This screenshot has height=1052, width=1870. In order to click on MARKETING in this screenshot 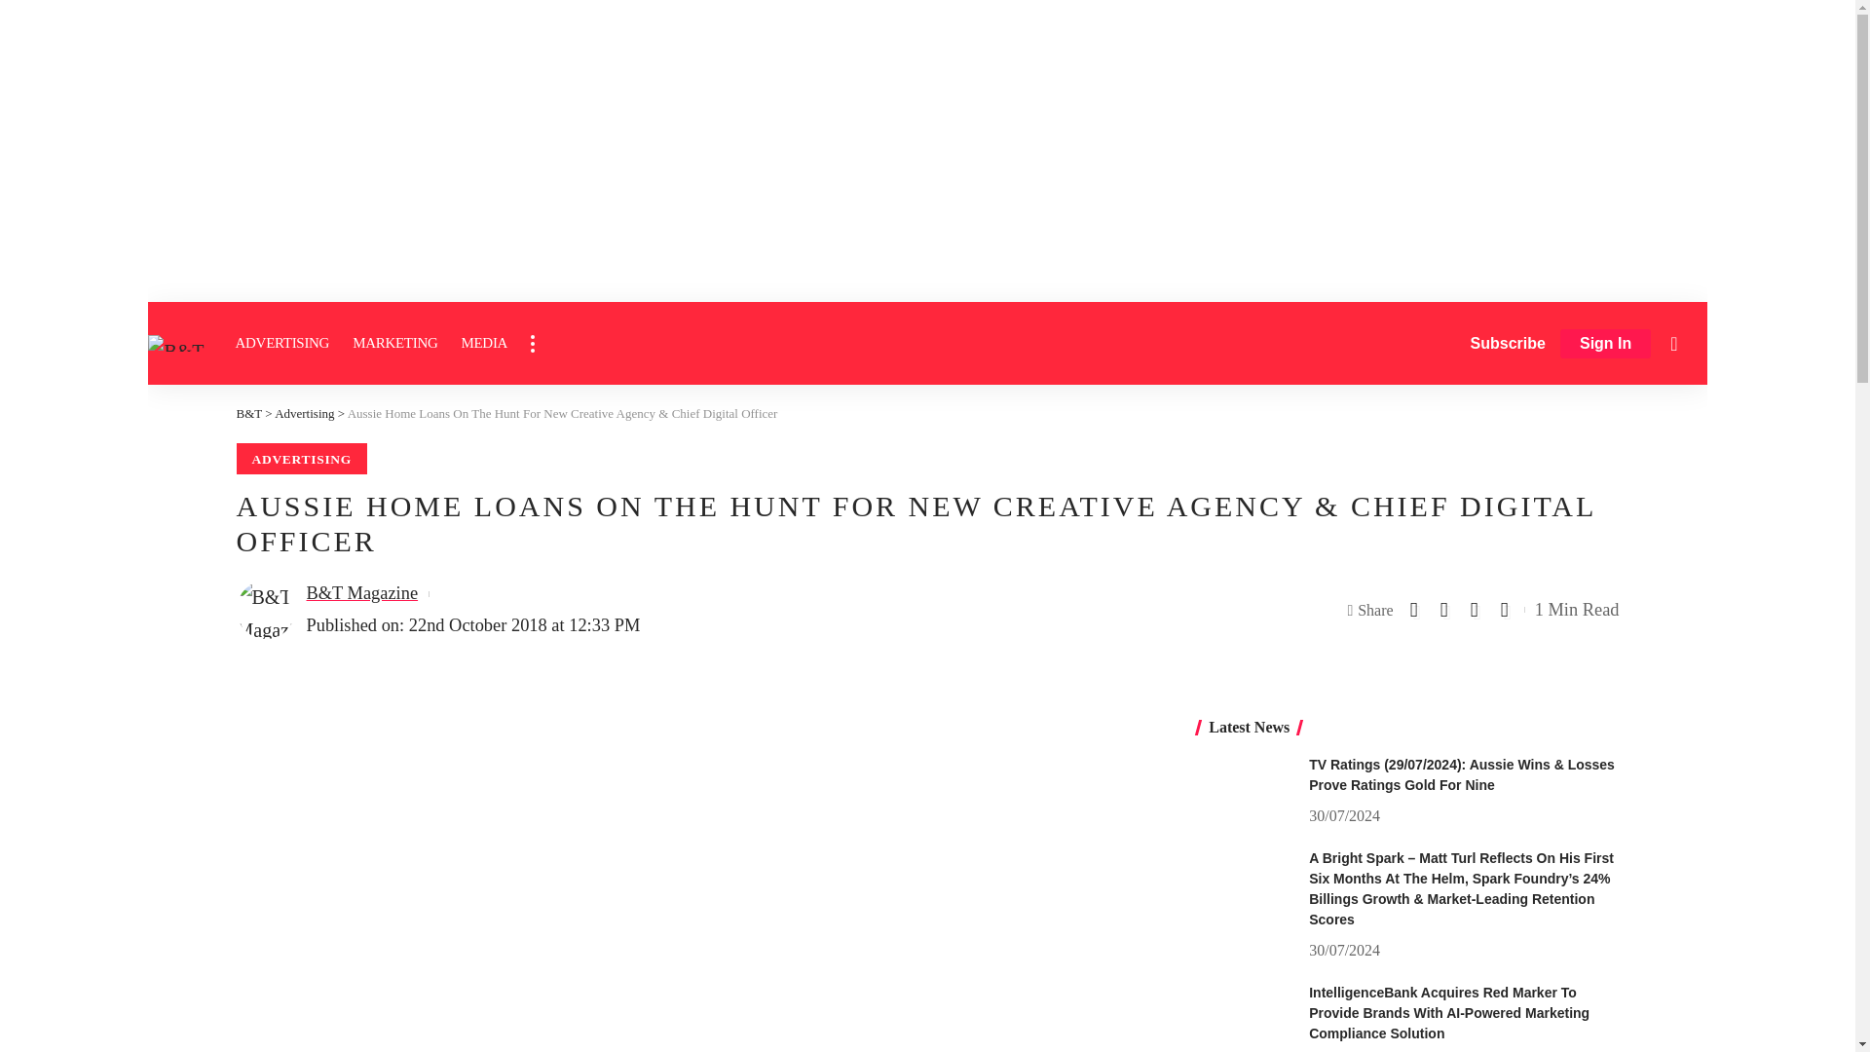, I will do `click(393, 343)`.